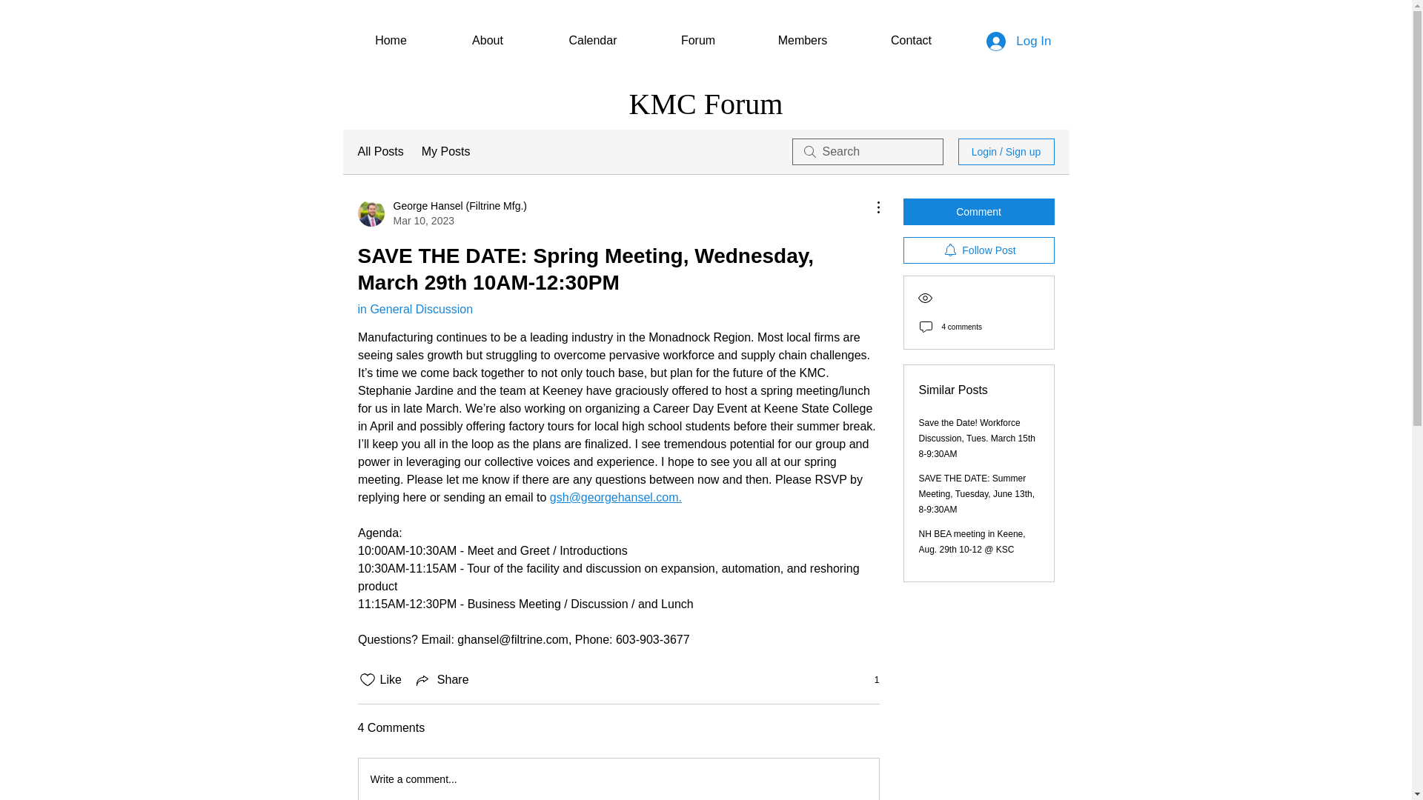 Image resolution: width=1423 pixels, height=800 pixels. Describe the element at coordinates (487, 40) in the screenshot. I see `About` at that location.